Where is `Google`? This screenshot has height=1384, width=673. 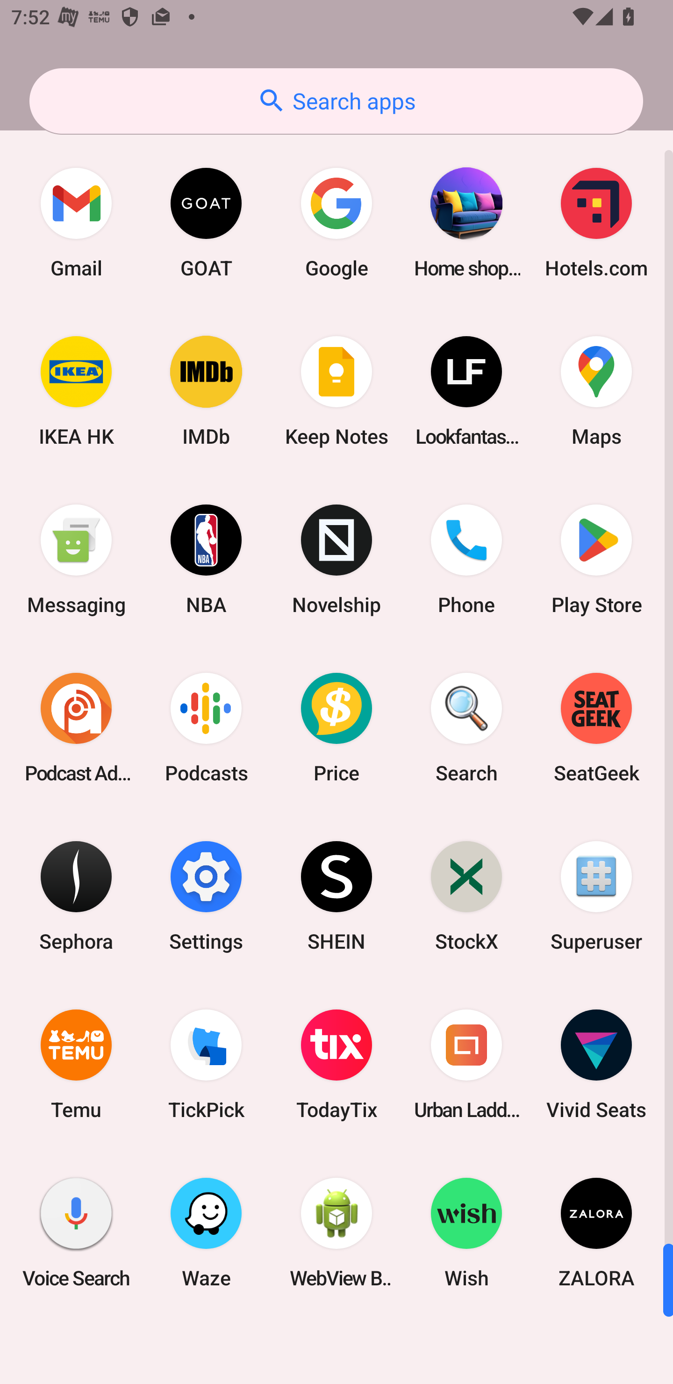
Google is located at coordinates (336, 223).